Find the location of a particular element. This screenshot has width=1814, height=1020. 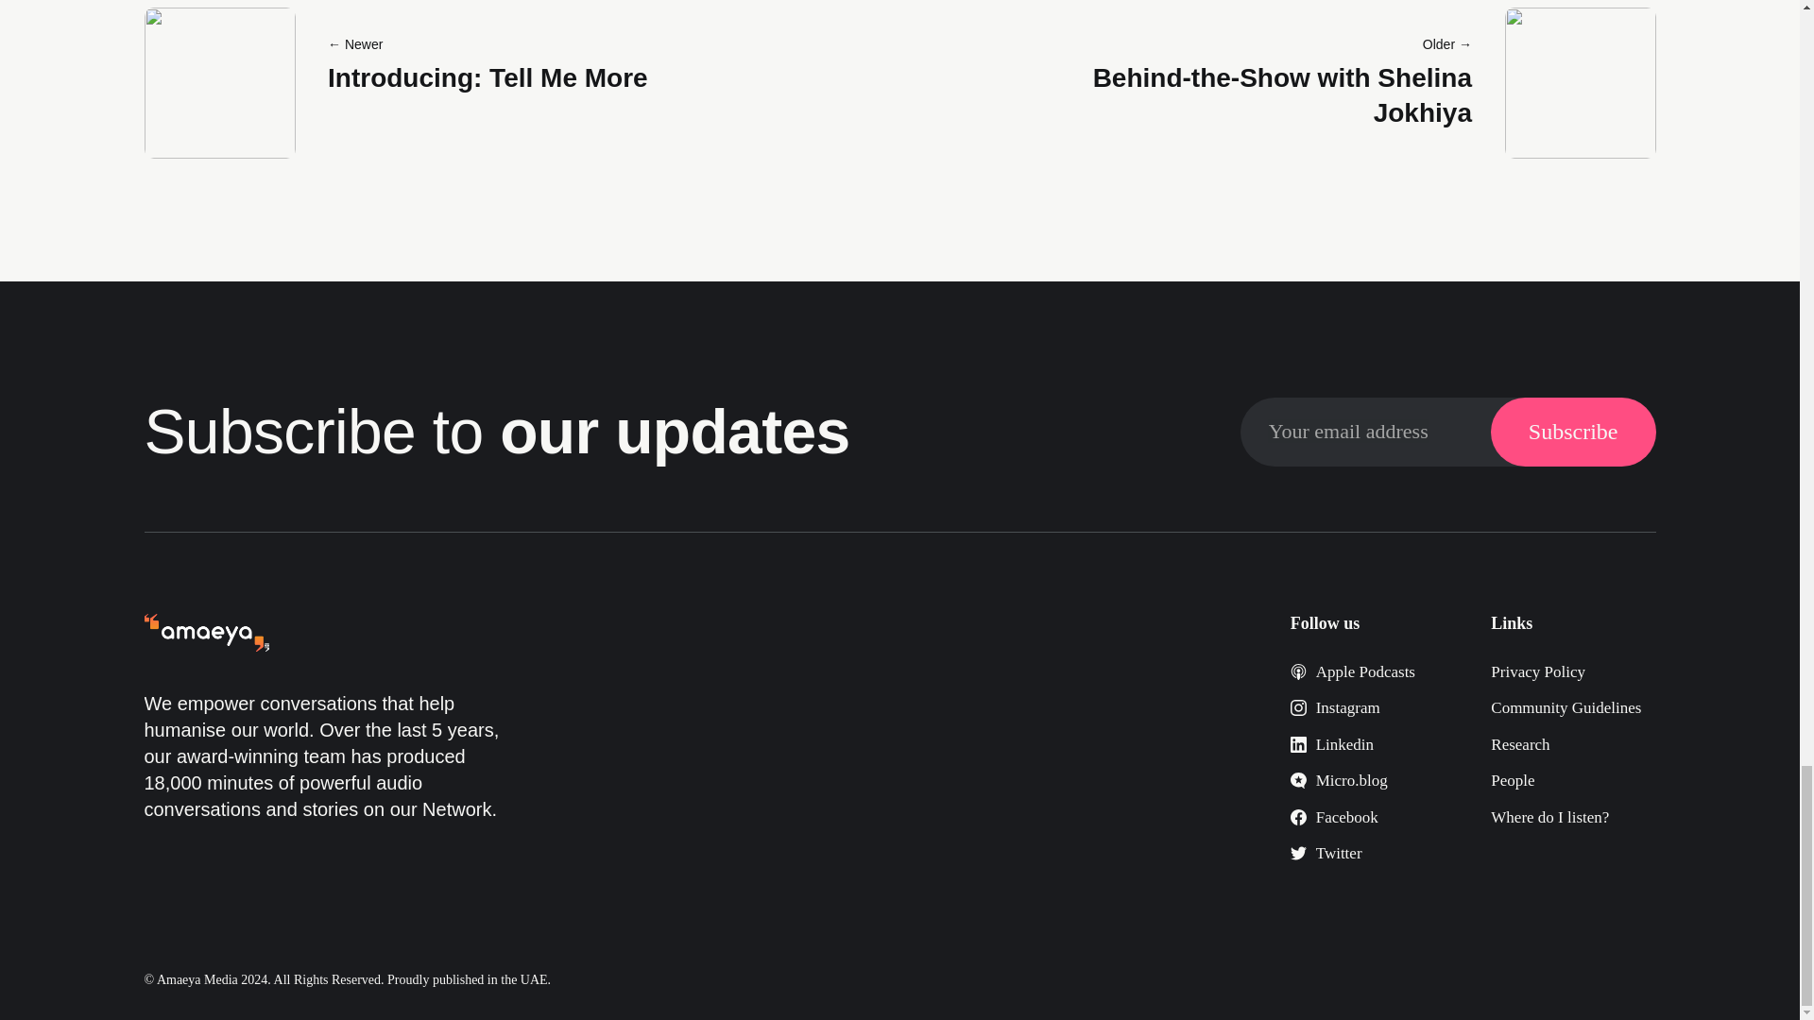

Privacy Policy is located at coordinates (1538, 672).